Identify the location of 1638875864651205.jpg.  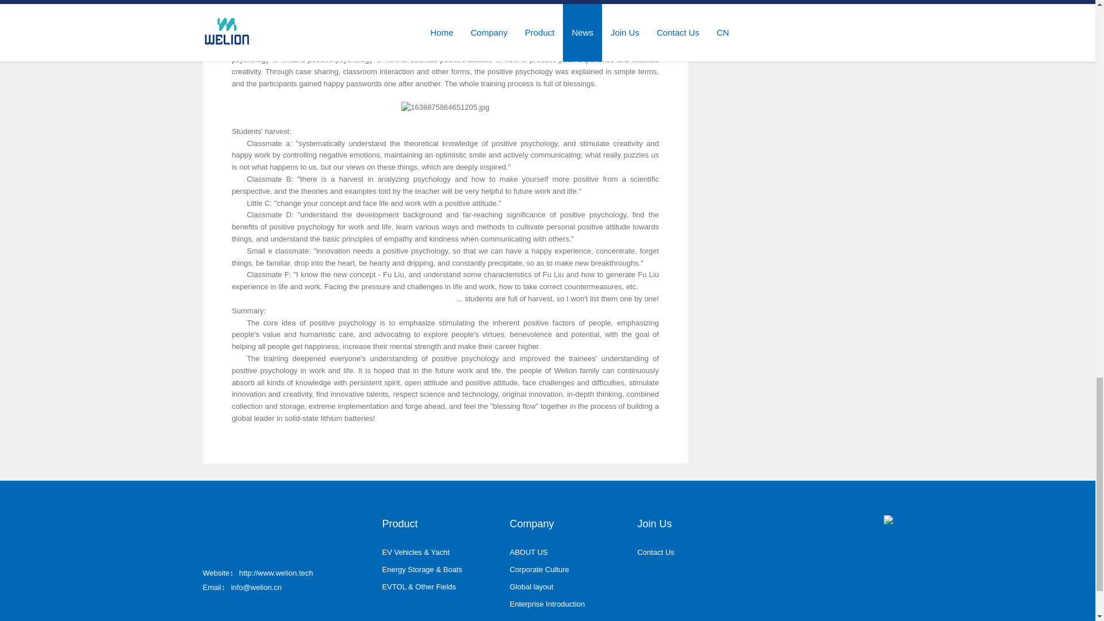
(445, 108).